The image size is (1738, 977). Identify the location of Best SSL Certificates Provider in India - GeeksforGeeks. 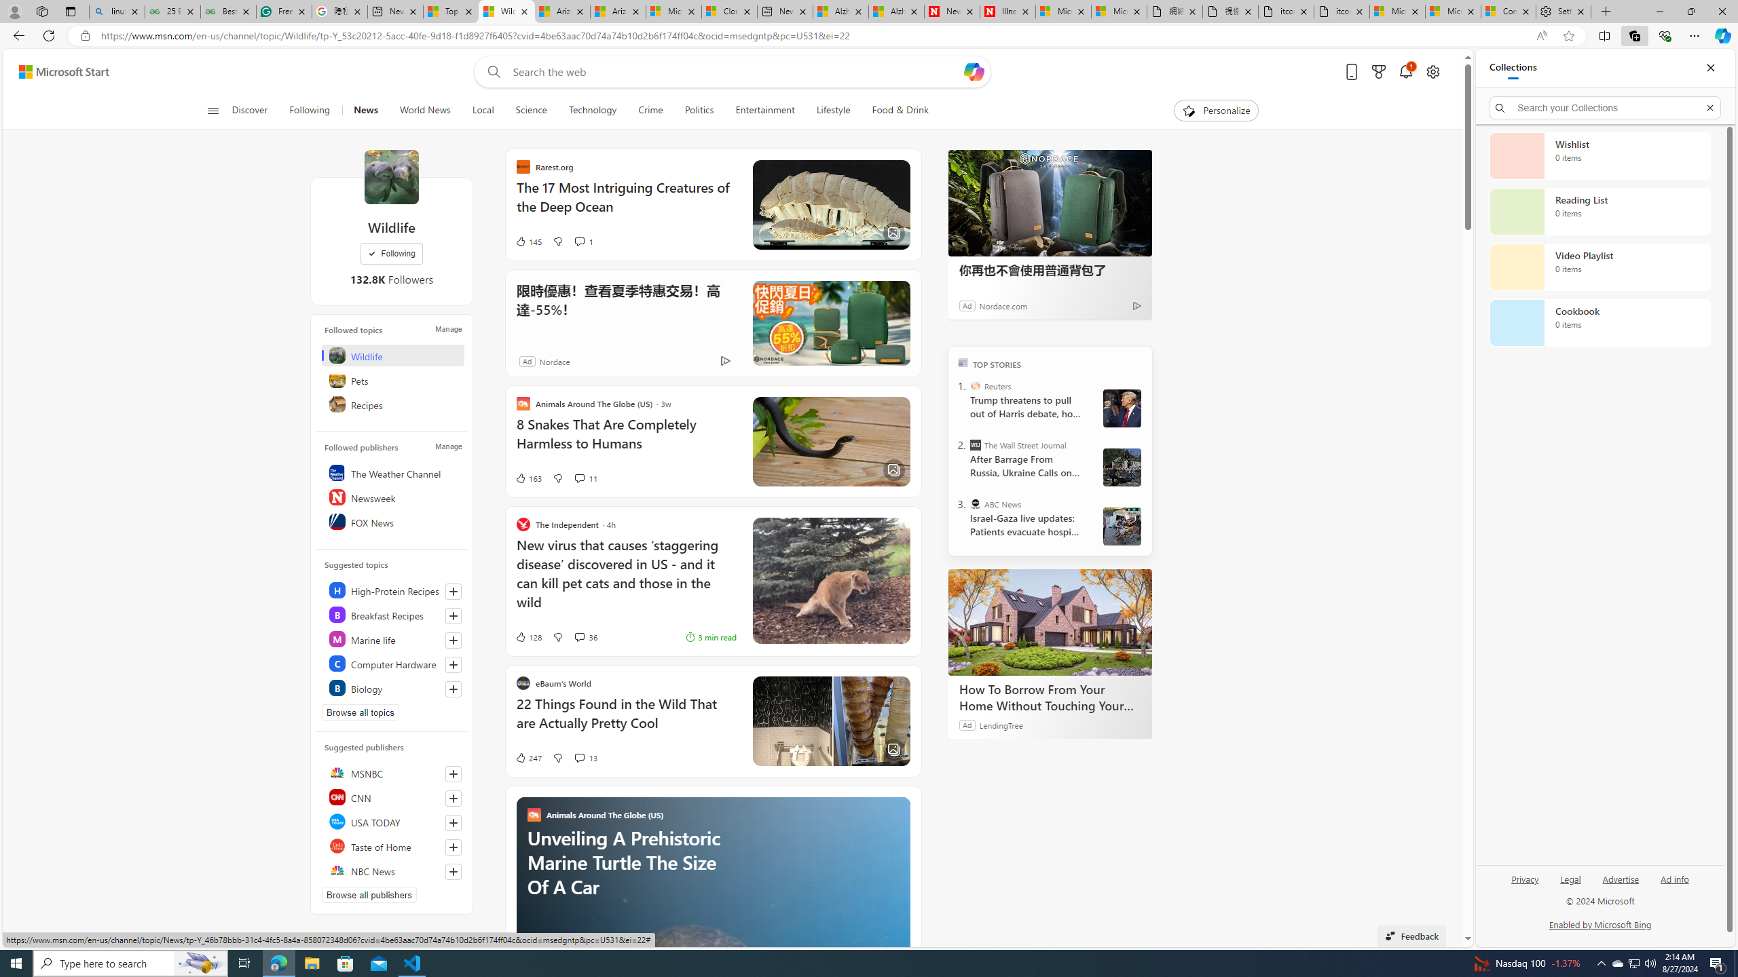
(228, 12).